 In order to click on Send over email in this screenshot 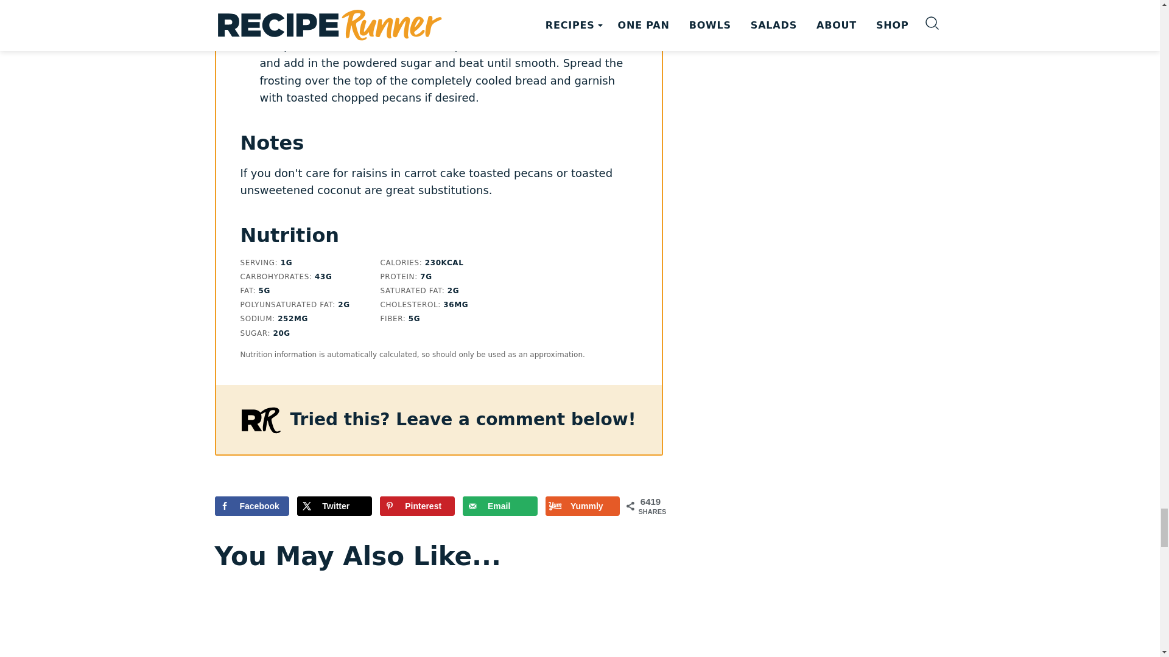, I will do `click(500, 506)`.